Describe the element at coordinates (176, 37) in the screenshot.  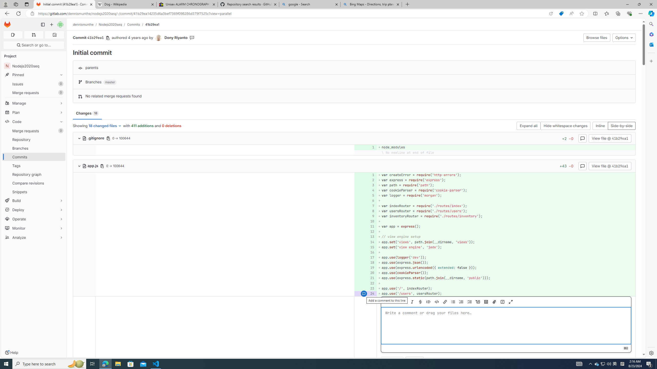
I see `Dony Riyanto` at that location.